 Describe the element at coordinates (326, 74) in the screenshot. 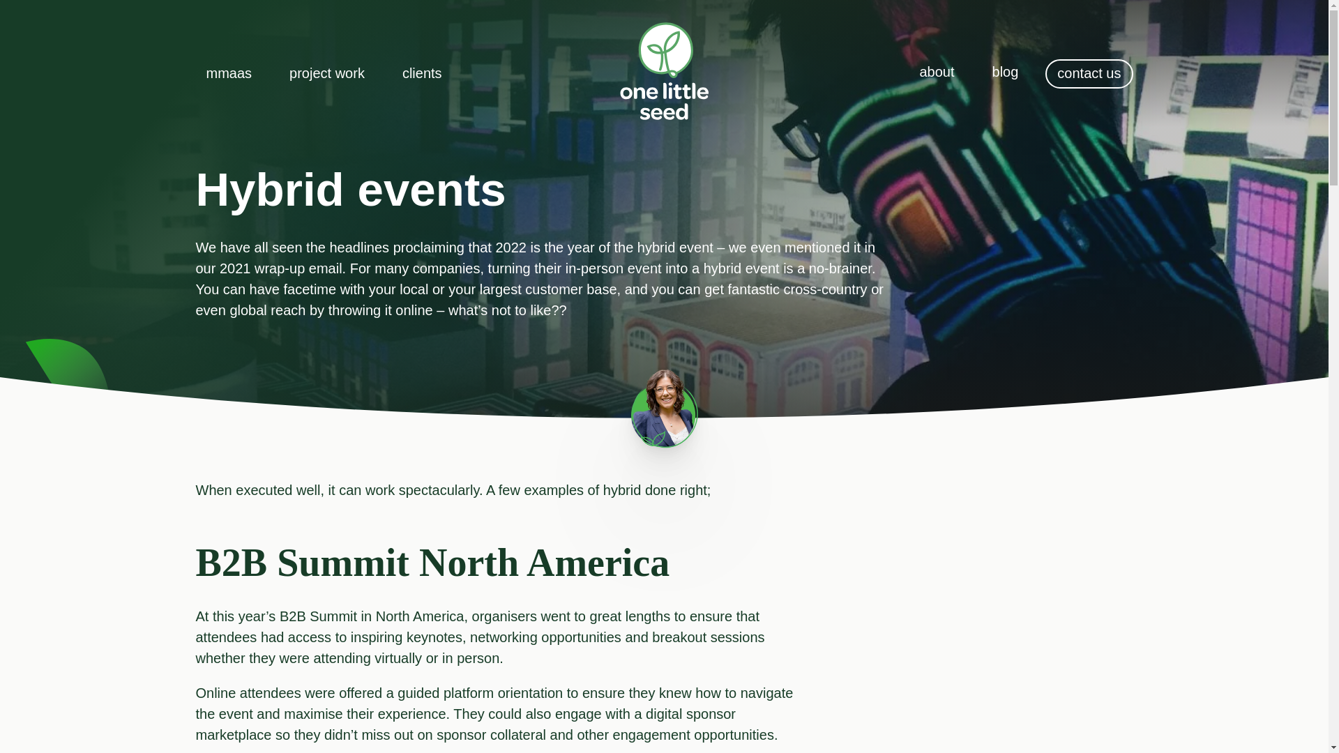

I see `project work` at that location.